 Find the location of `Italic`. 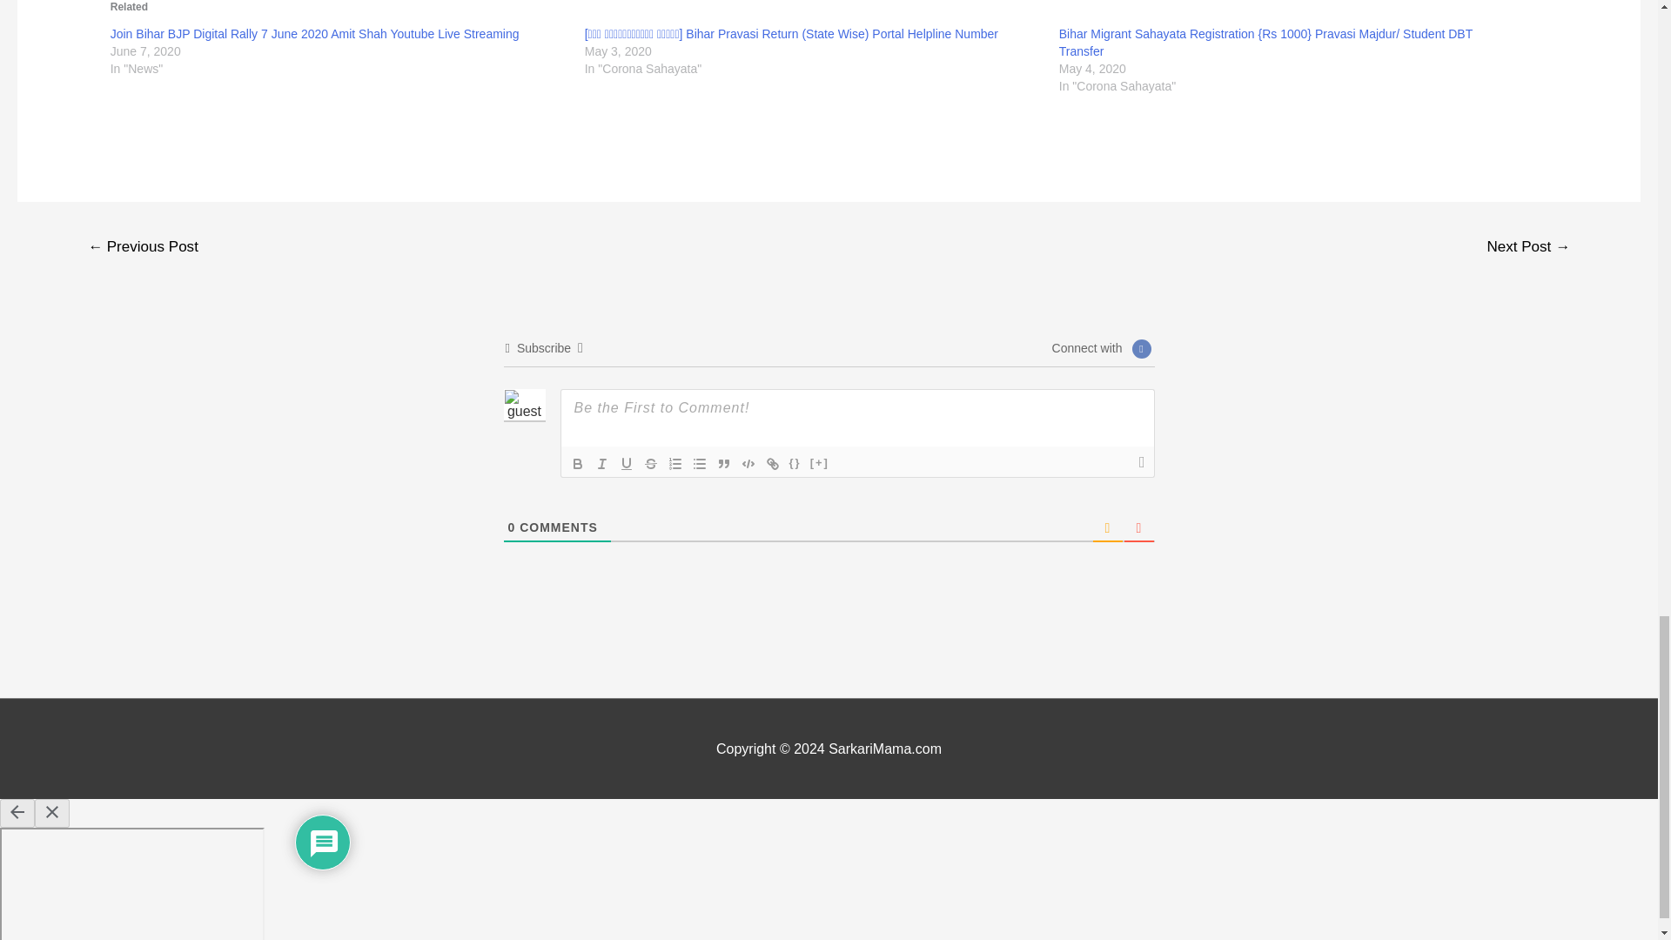

Italic is located at coordinates (602, 463).